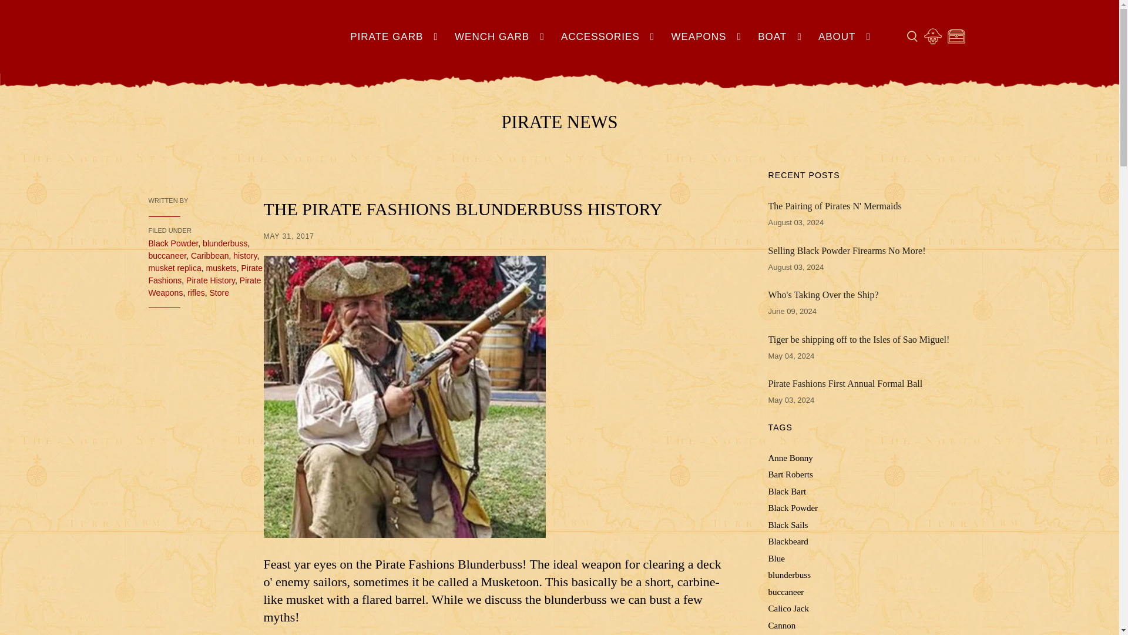  What do you see at coordinates (396, 36) in the screenshot?
I see `PIRATE GARB` at bounding box center [396, 36].